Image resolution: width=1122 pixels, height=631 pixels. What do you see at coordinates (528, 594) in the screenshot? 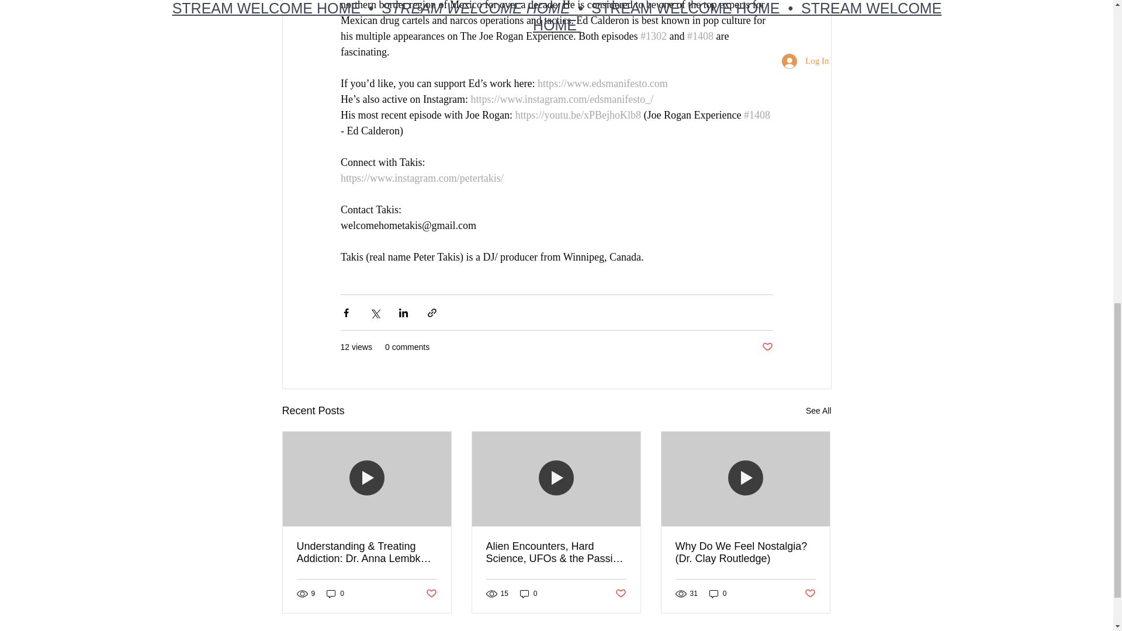
I see `0` at bounding box center [528, 594].